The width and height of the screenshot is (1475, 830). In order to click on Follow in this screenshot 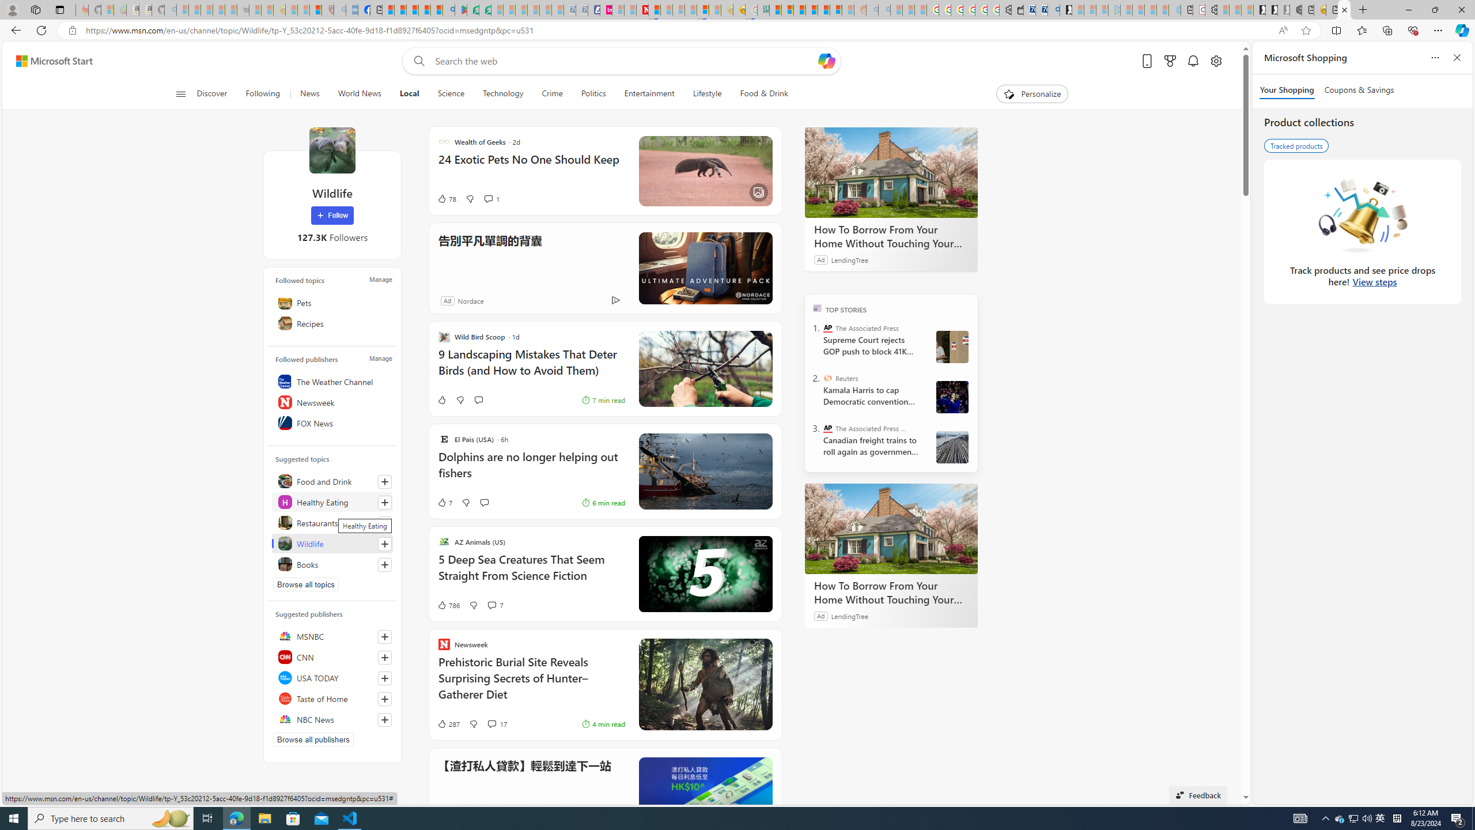, I will do `click(332, 216)`.